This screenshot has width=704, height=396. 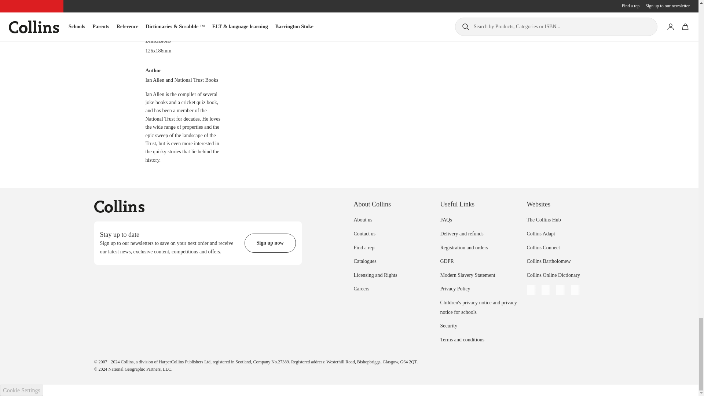 I want to click on Registration and orders, so click(x=464, y=247).